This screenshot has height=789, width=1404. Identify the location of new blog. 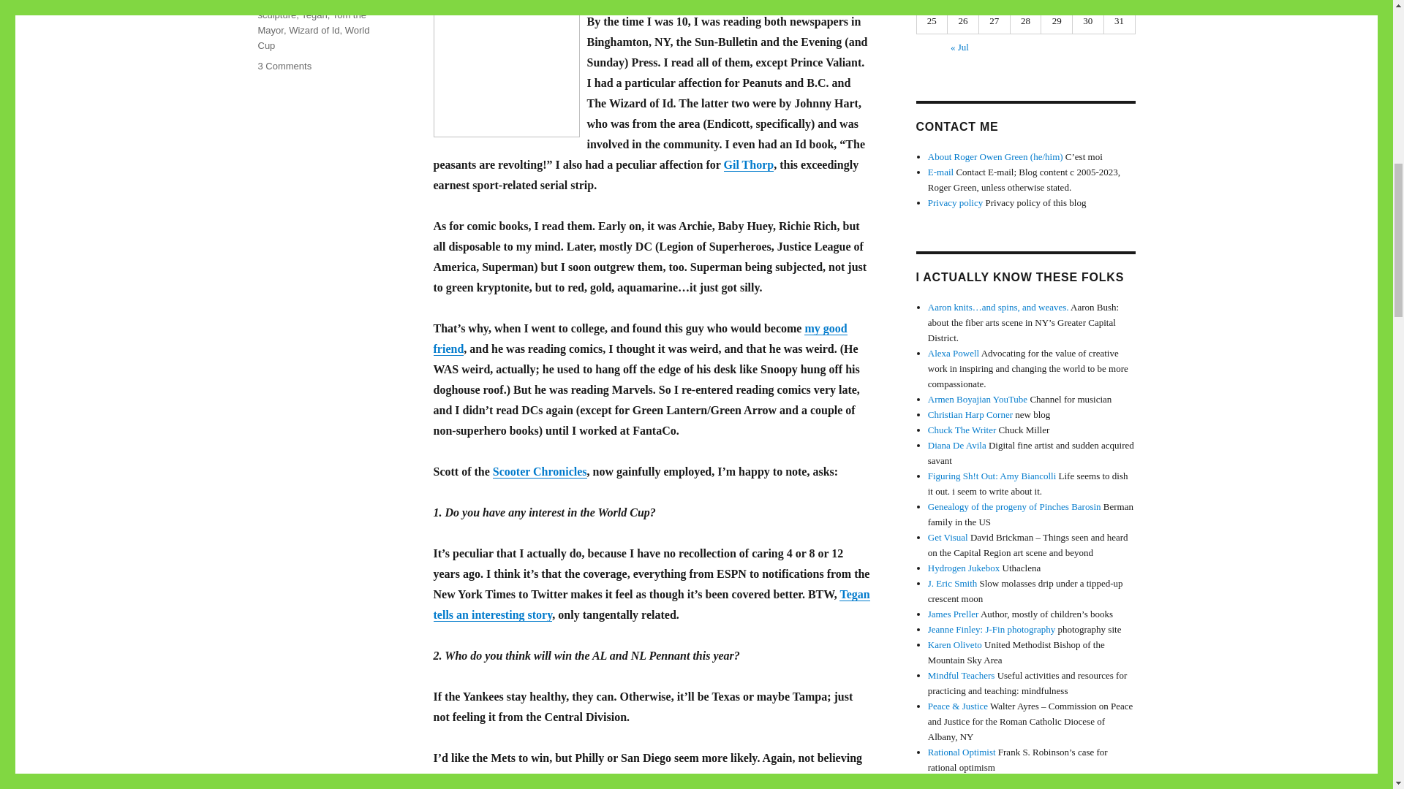
(970, 414).